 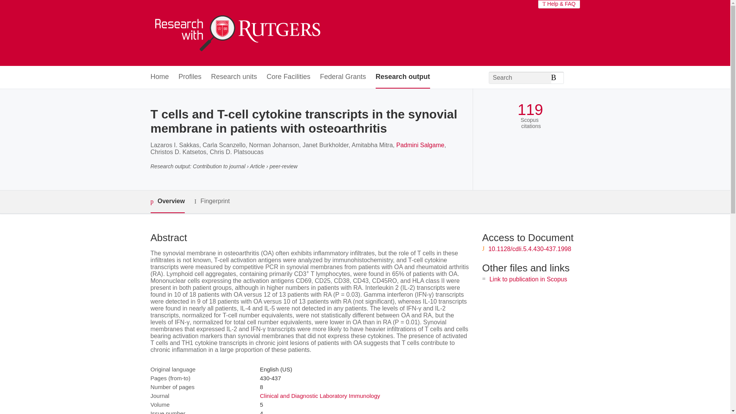 I want to click on Overview, so click(x=167, y=202).